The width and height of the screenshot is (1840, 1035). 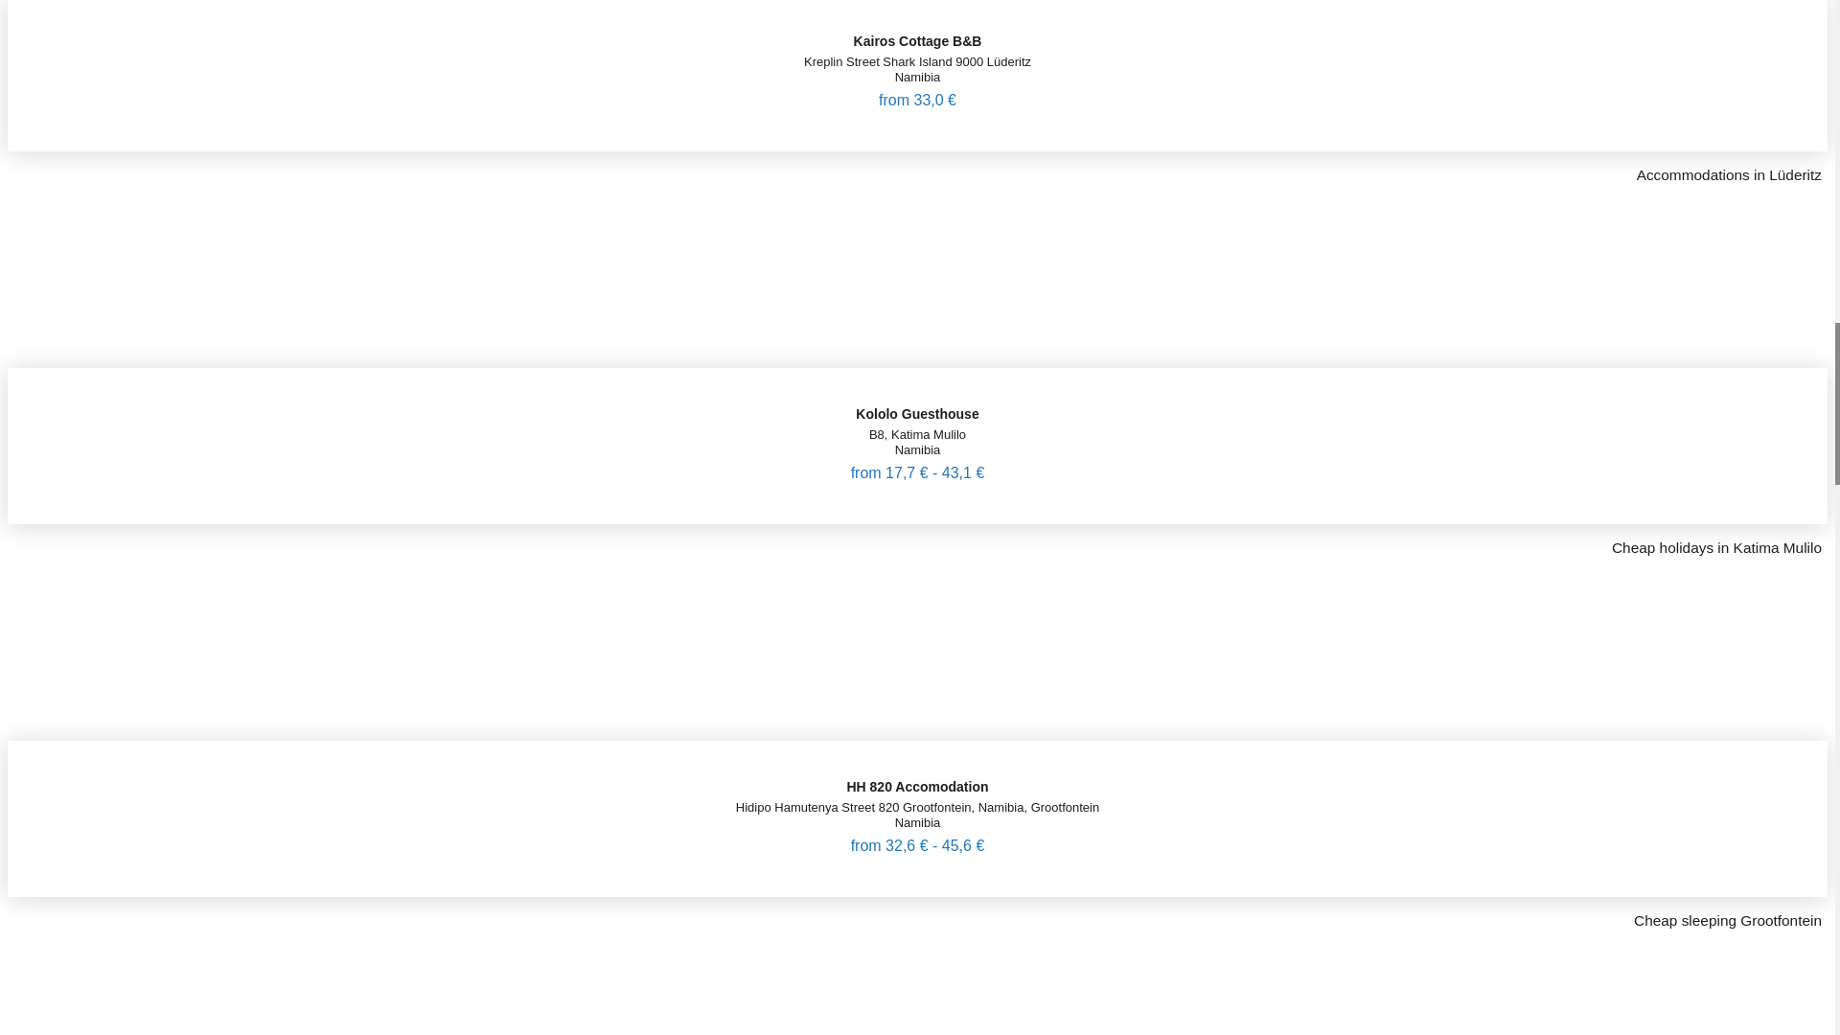 What do you see at coordinates (916, 768) in the screenshot?
I see `HH 820 Accomodation` at bounding box center [916, 768].